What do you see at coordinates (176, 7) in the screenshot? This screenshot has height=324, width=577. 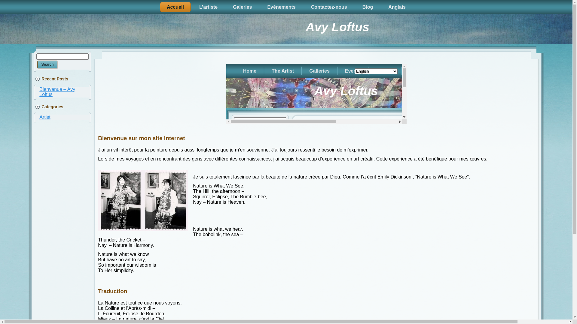 I see `Accueil` at bounding box center [176, 7].